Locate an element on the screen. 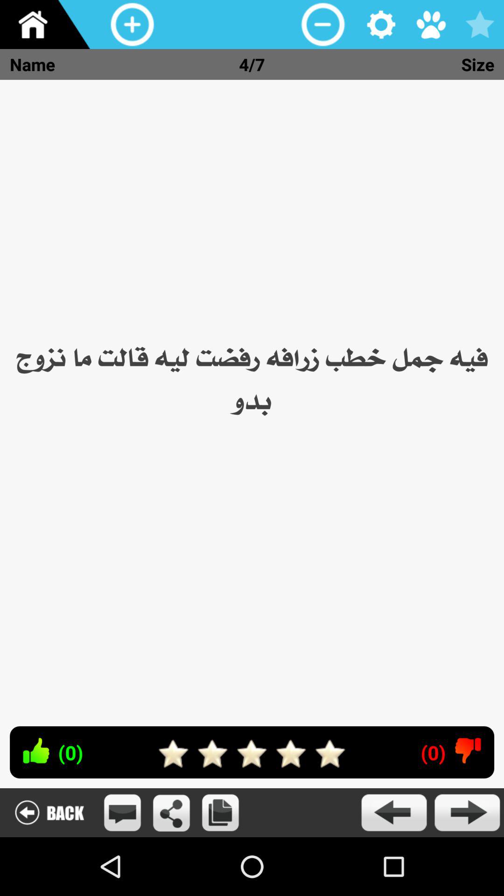  message is located at coordinates (122, 813).